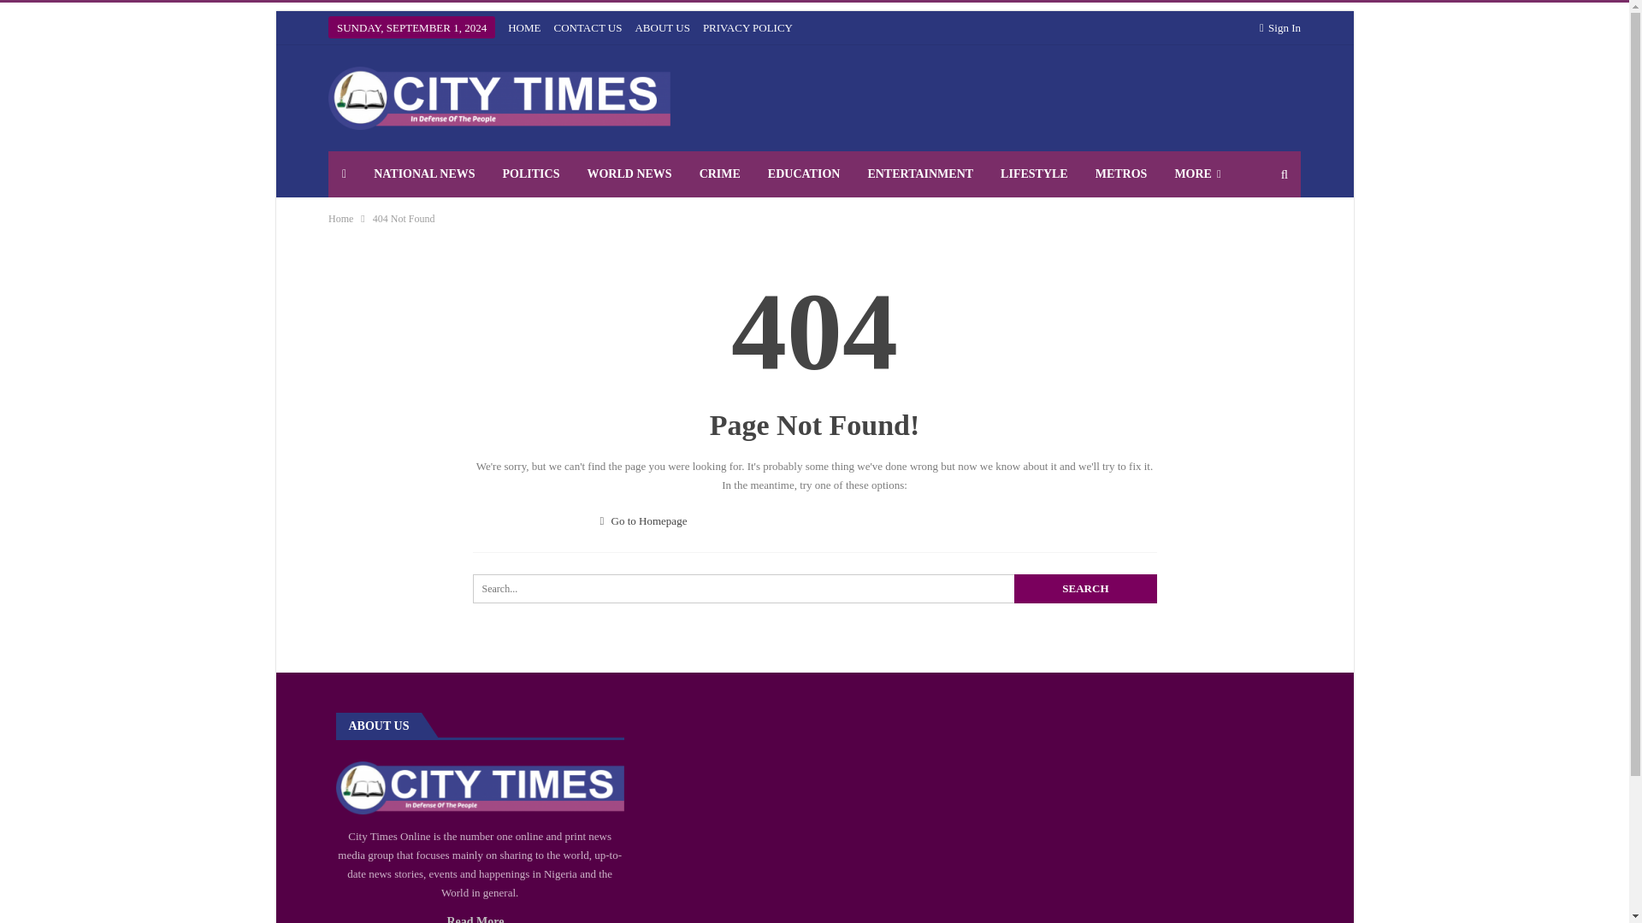  I want to click on POLITICS, so click(531, 174).